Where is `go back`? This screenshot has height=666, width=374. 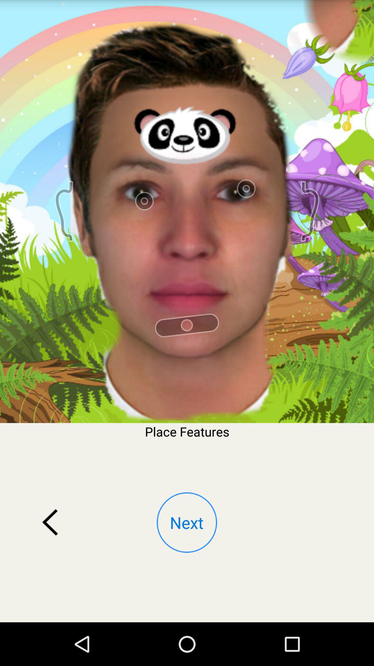
go back is located at coordinates (50, 522).